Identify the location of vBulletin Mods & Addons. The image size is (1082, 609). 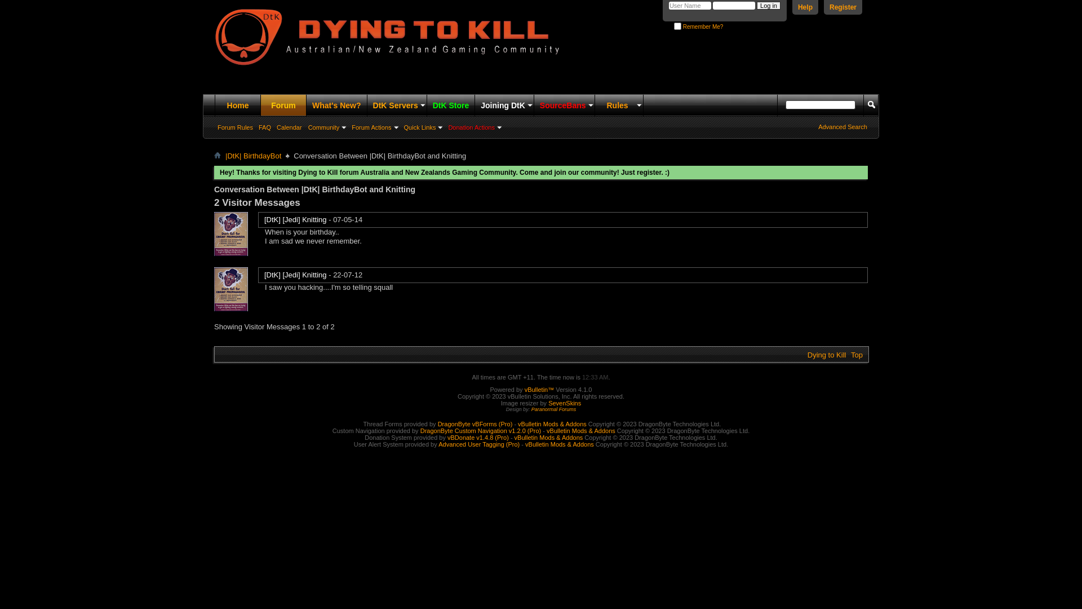
(549, 438).